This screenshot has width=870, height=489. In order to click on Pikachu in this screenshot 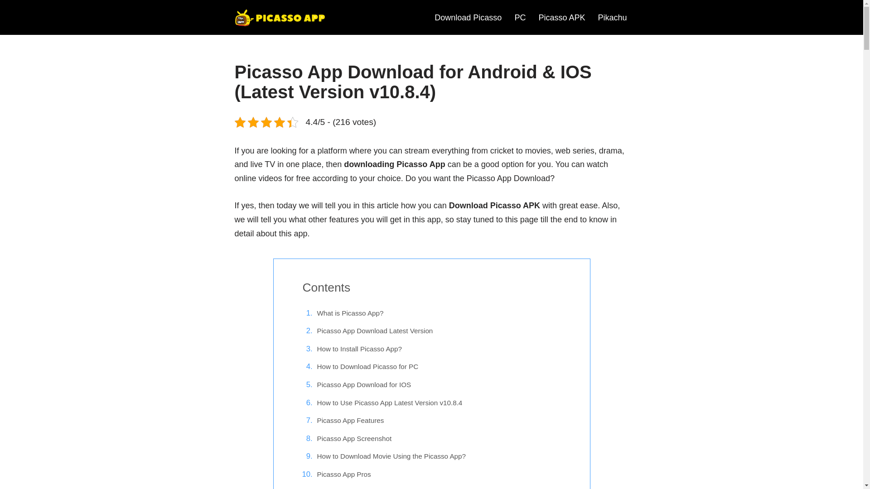, I will do `click(612, 17)`.